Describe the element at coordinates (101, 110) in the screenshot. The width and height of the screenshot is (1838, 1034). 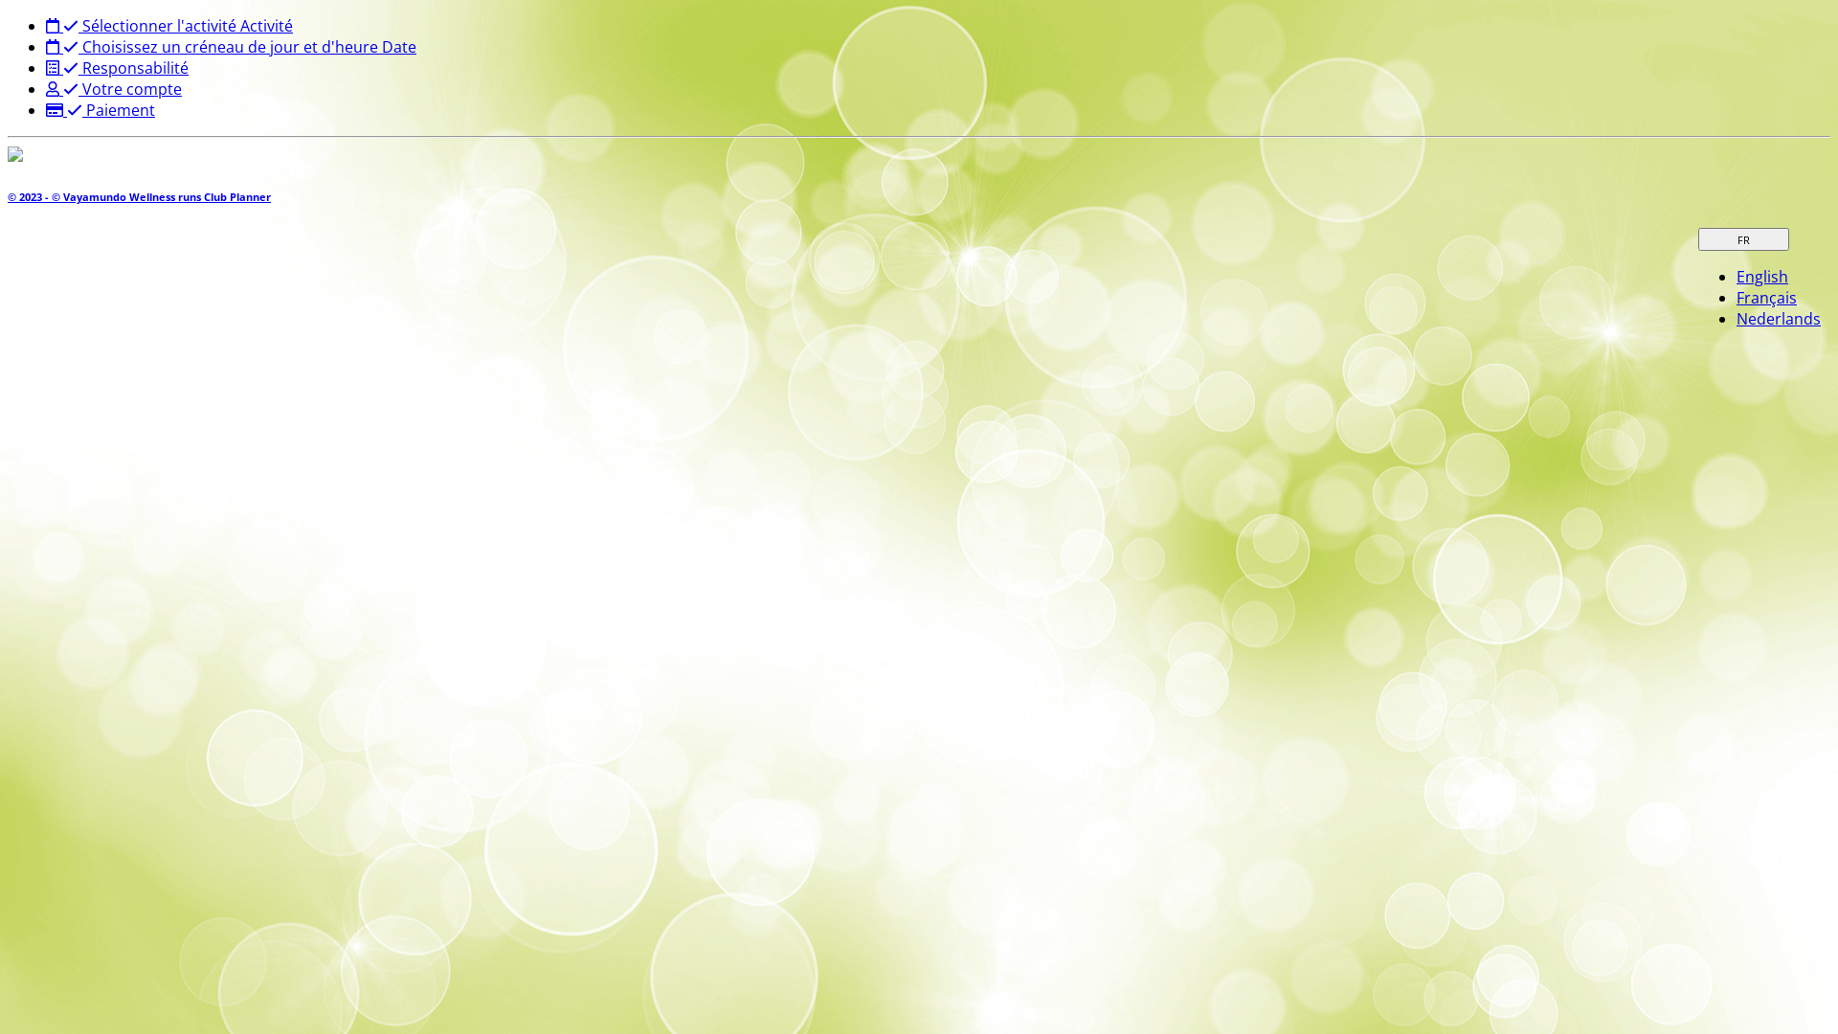
I see `Paiement` at that location.